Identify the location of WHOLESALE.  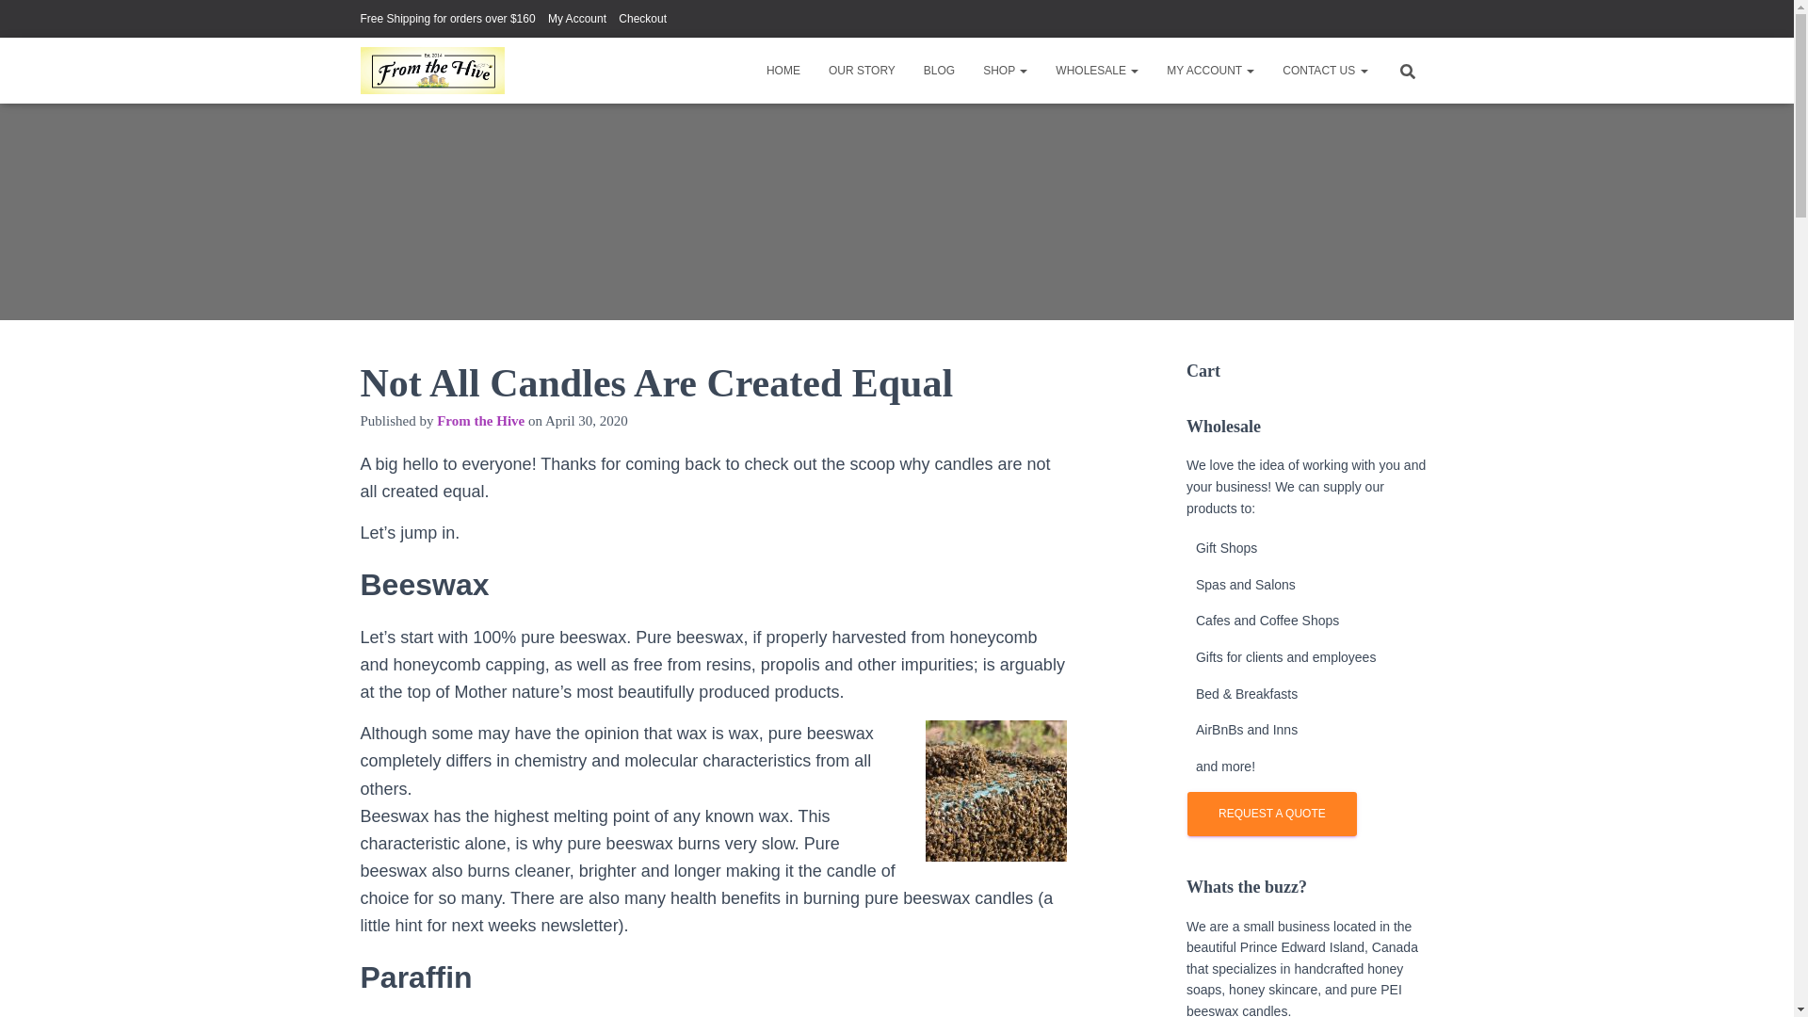
(1096, 70).